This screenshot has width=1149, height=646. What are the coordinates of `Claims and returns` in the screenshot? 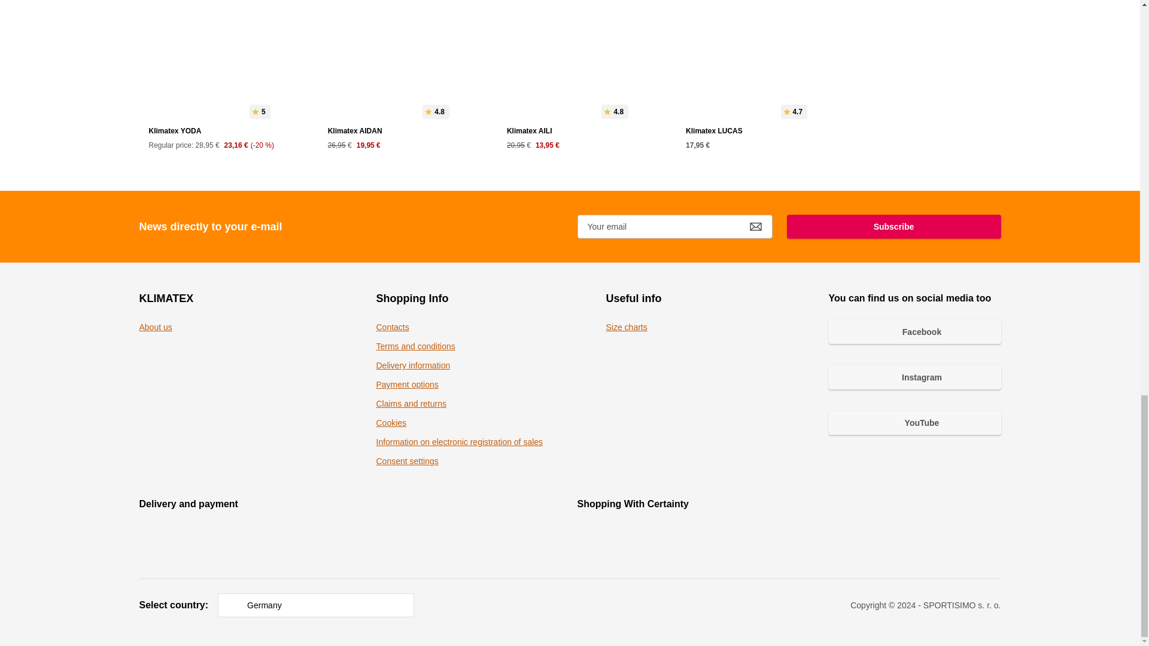 It's located at (411, 403).